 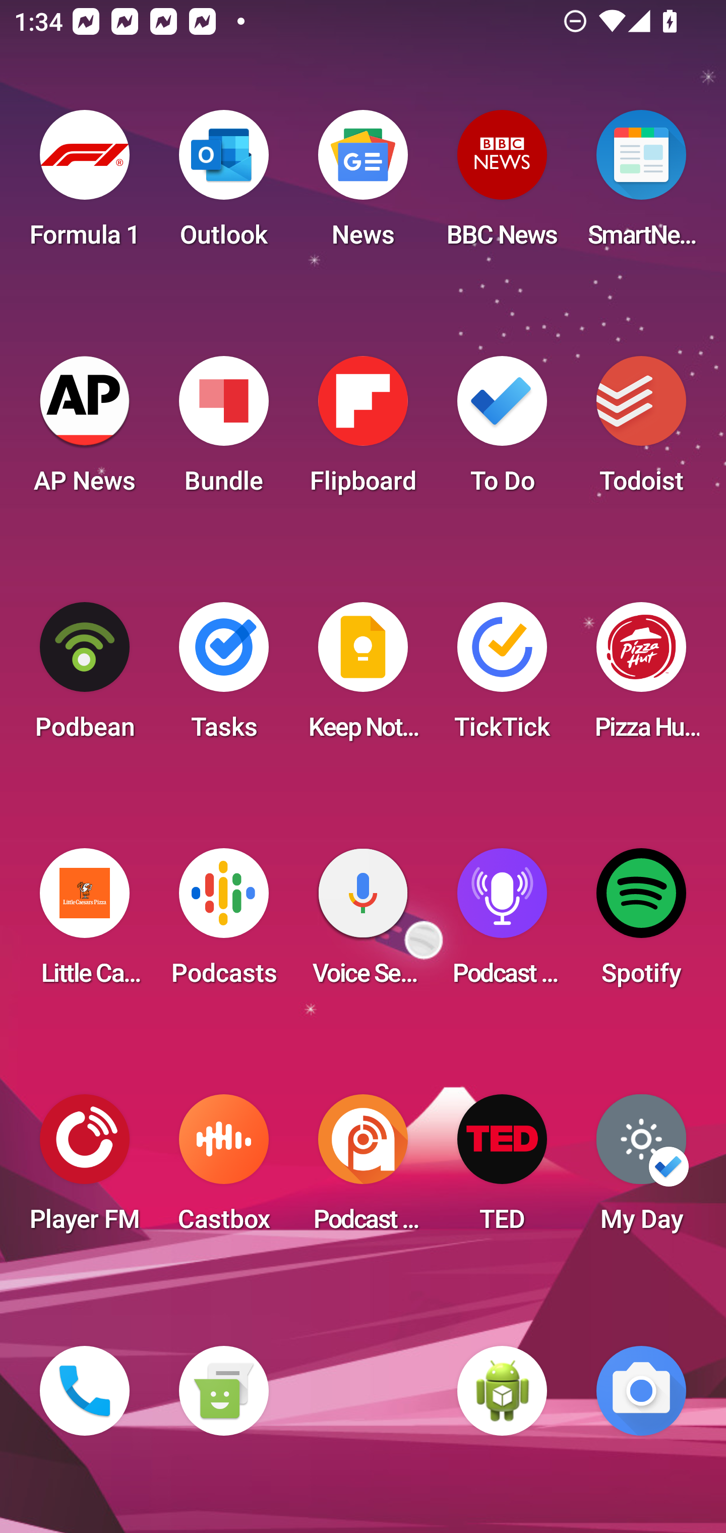 I want to click on Voice Search, so click(x=363, y=923).